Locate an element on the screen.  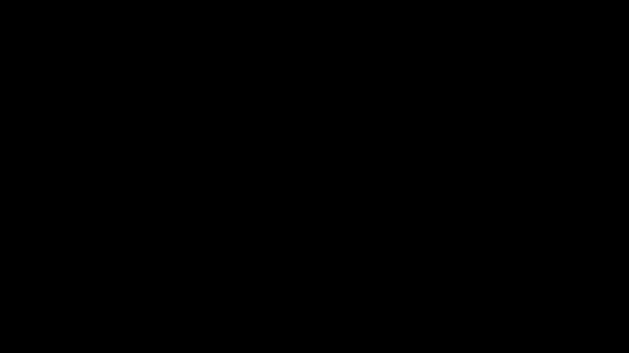
Rectangle: Diagonal Corners Snipped 2 is located at coordinates (243, 99).